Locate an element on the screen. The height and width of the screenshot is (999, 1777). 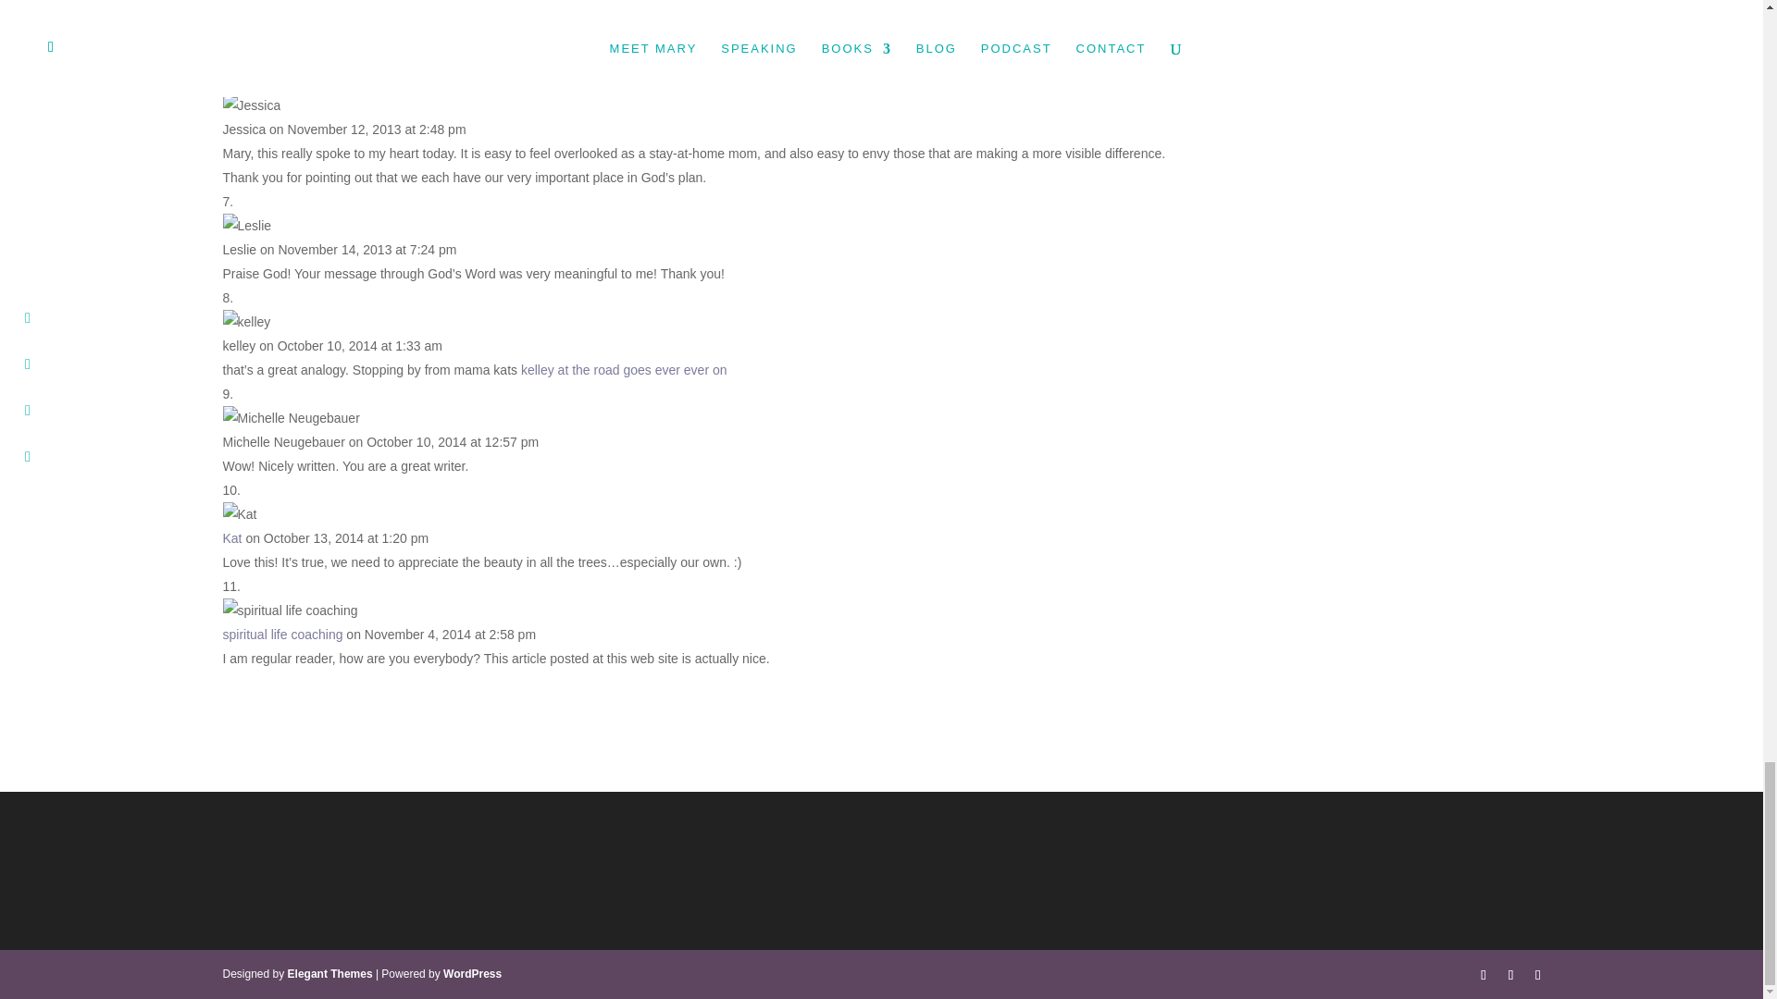
spiritual life coaching is located at coordinates (282, 635).